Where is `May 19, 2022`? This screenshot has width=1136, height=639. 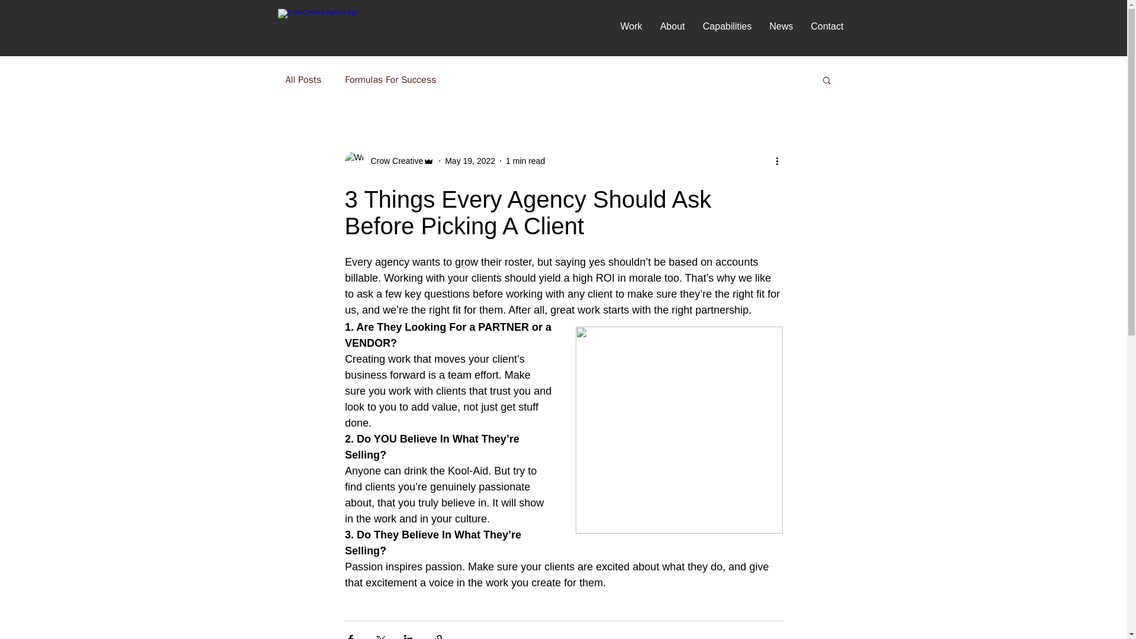
May 19, 2022 is located at coordinates (470, 160).